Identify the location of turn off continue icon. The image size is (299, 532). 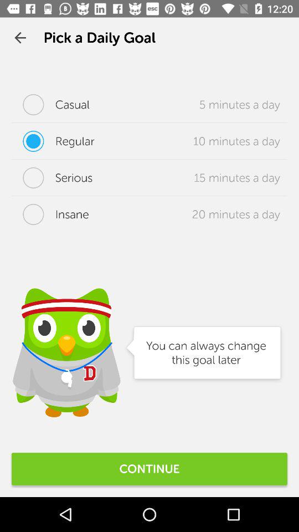
(149, 469).